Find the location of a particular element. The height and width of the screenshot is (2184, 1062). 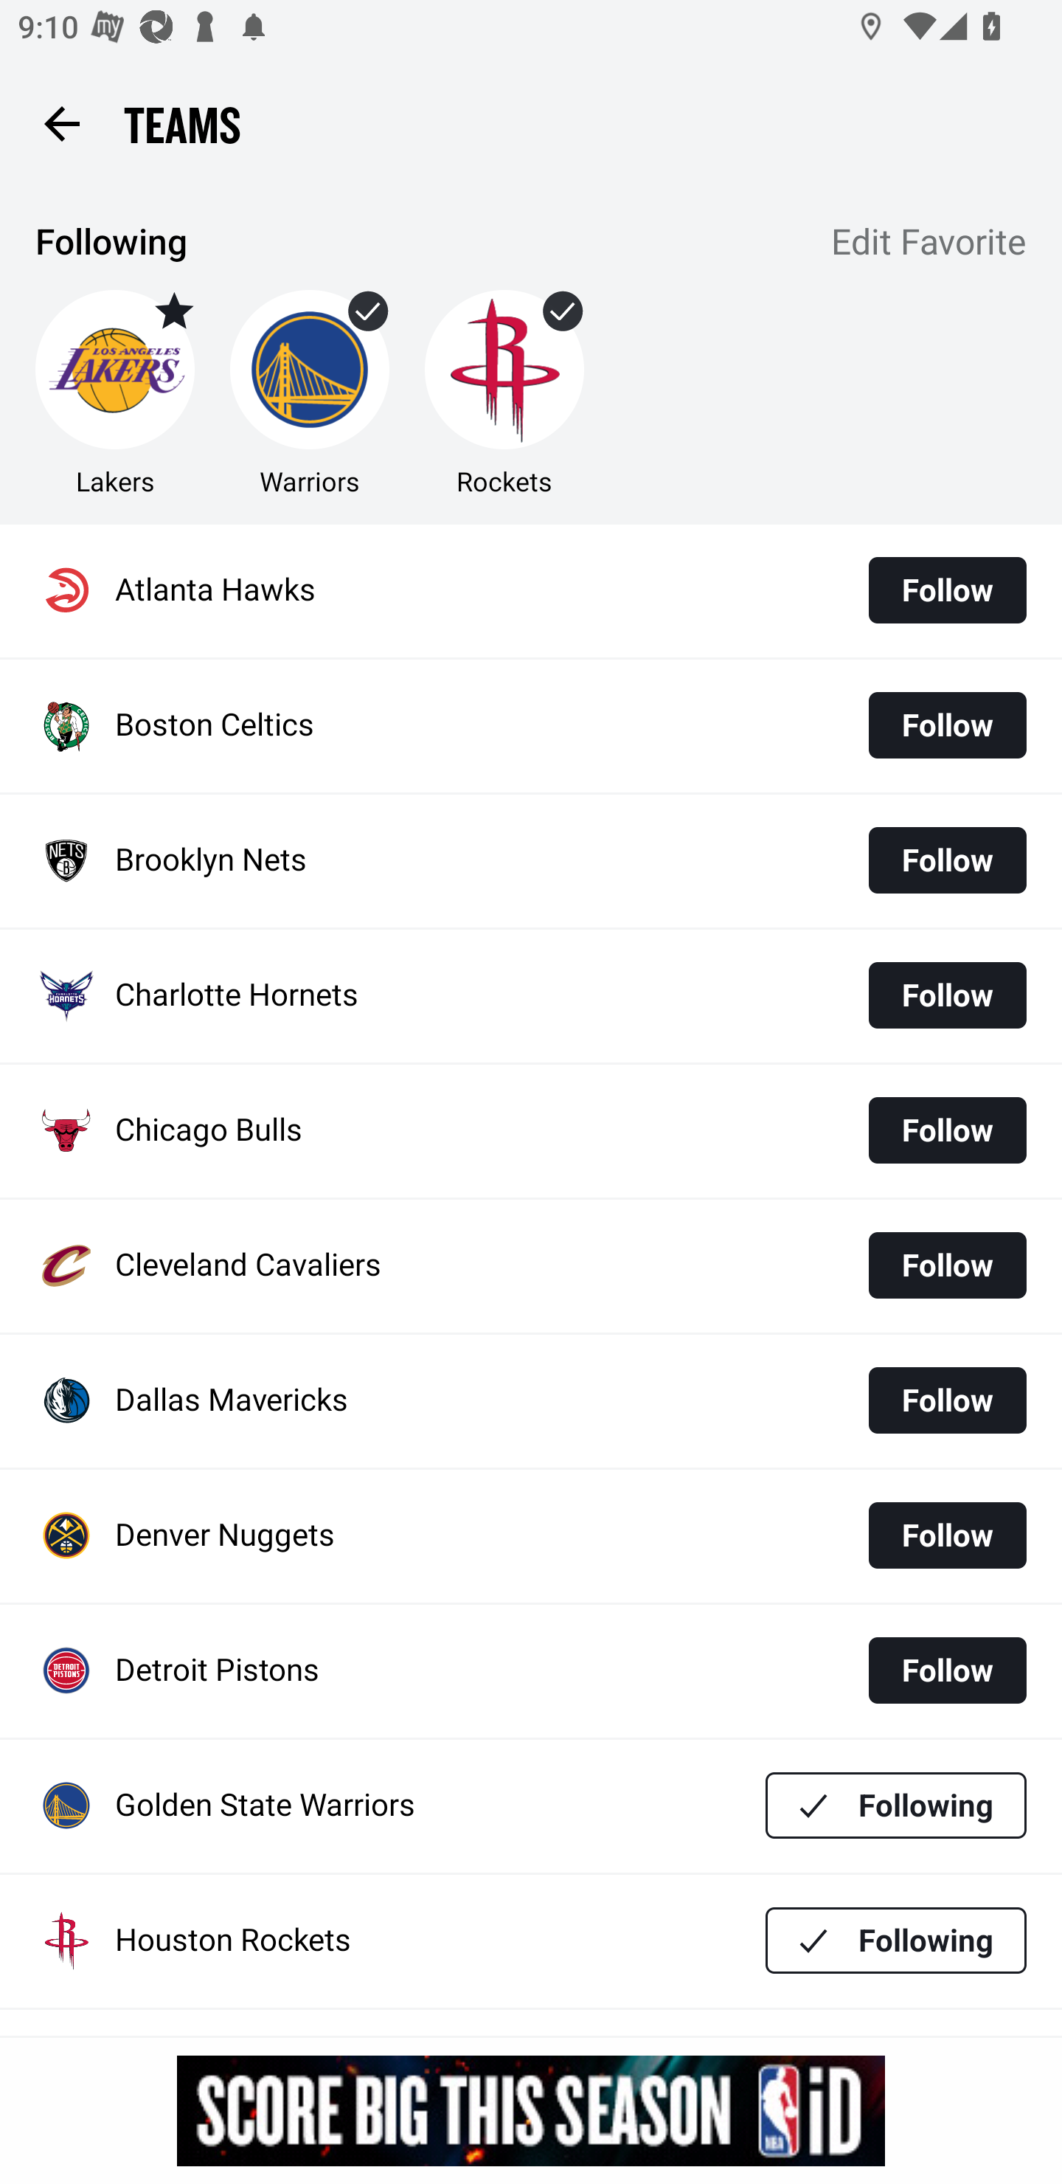

Follow is located at coordinates (947, 590).